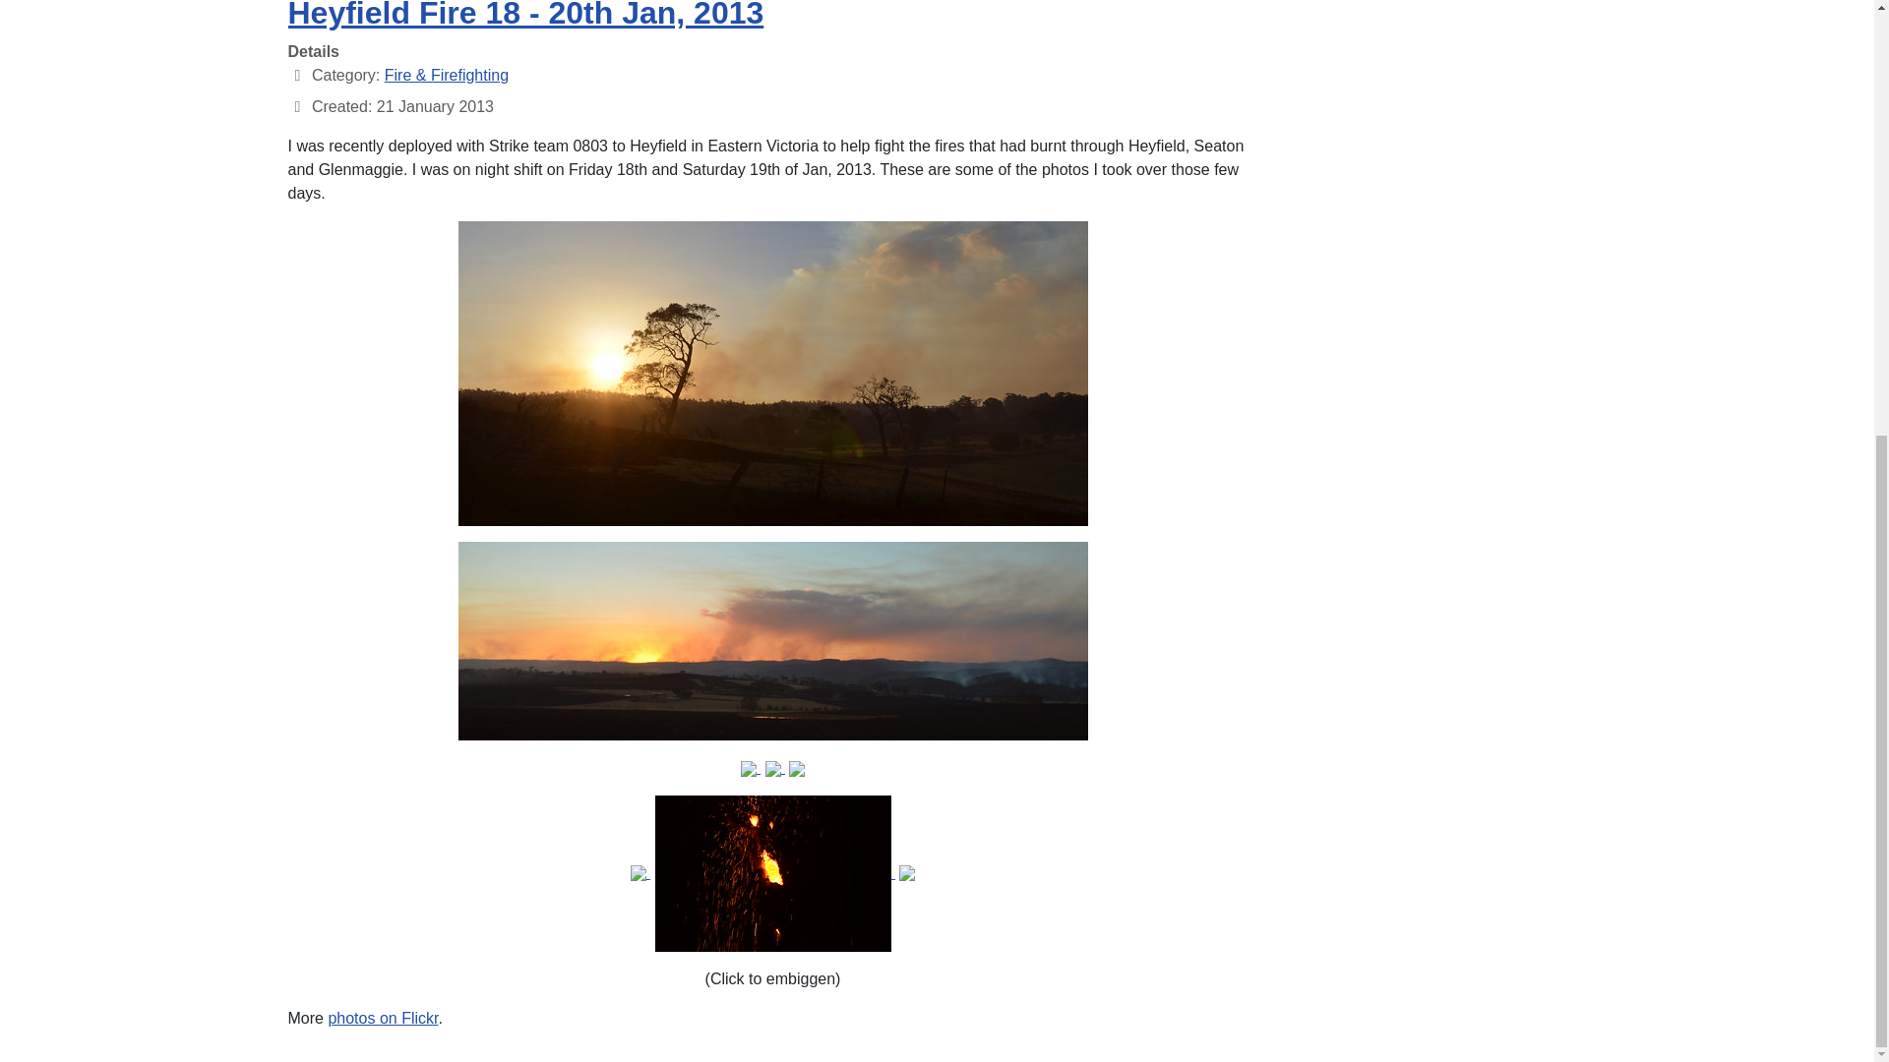  I want to click on photos on Flickr, so click(382, 1019).